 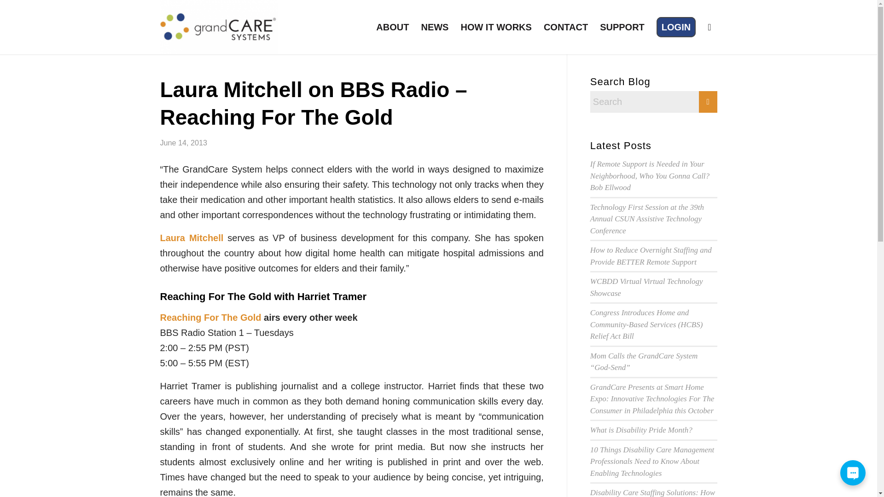 I want to click on CONTACT, so click(x=565, y=27).